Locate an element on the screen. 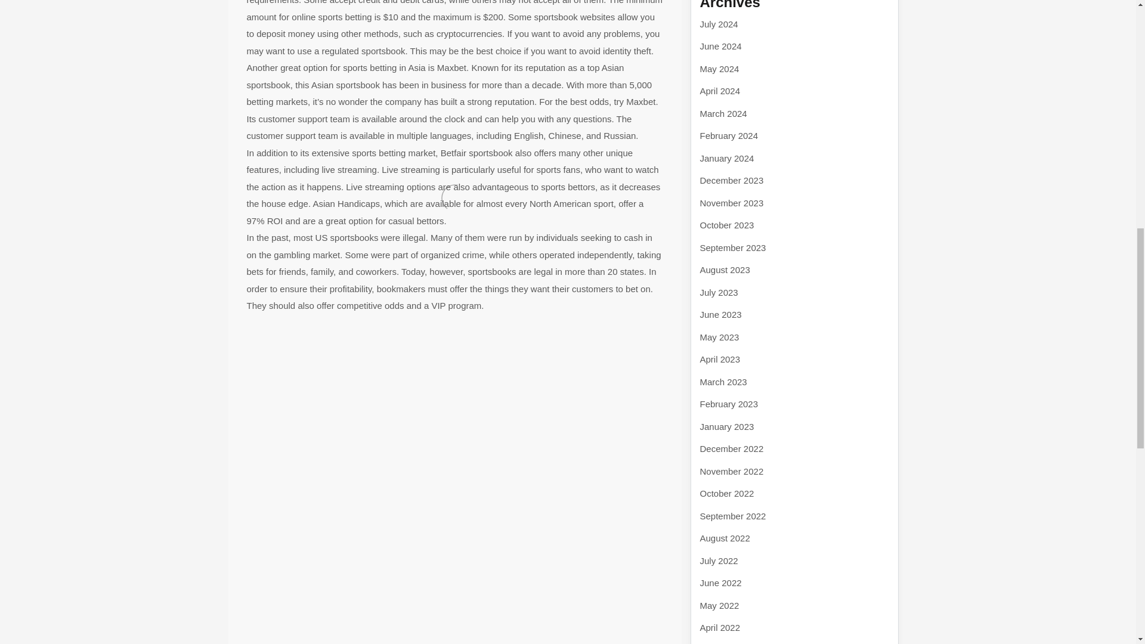  January 2024 is located at coordinates (727, 157).